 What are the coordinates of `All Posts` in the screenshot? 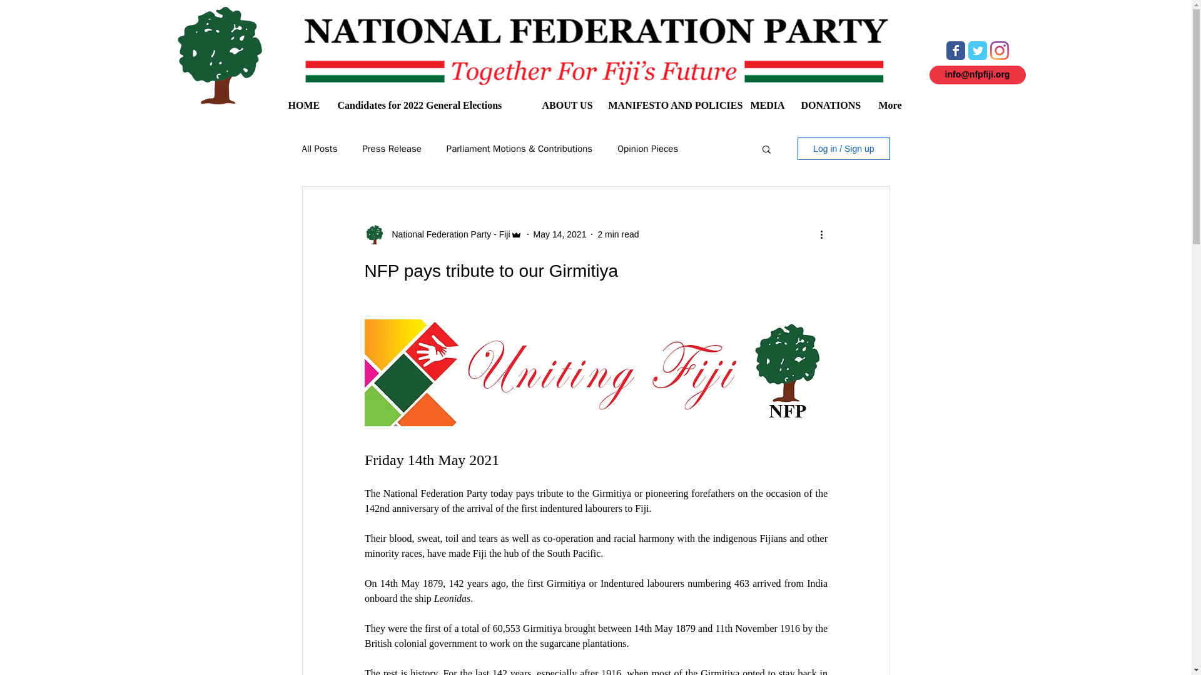 It's located at (319, 148).